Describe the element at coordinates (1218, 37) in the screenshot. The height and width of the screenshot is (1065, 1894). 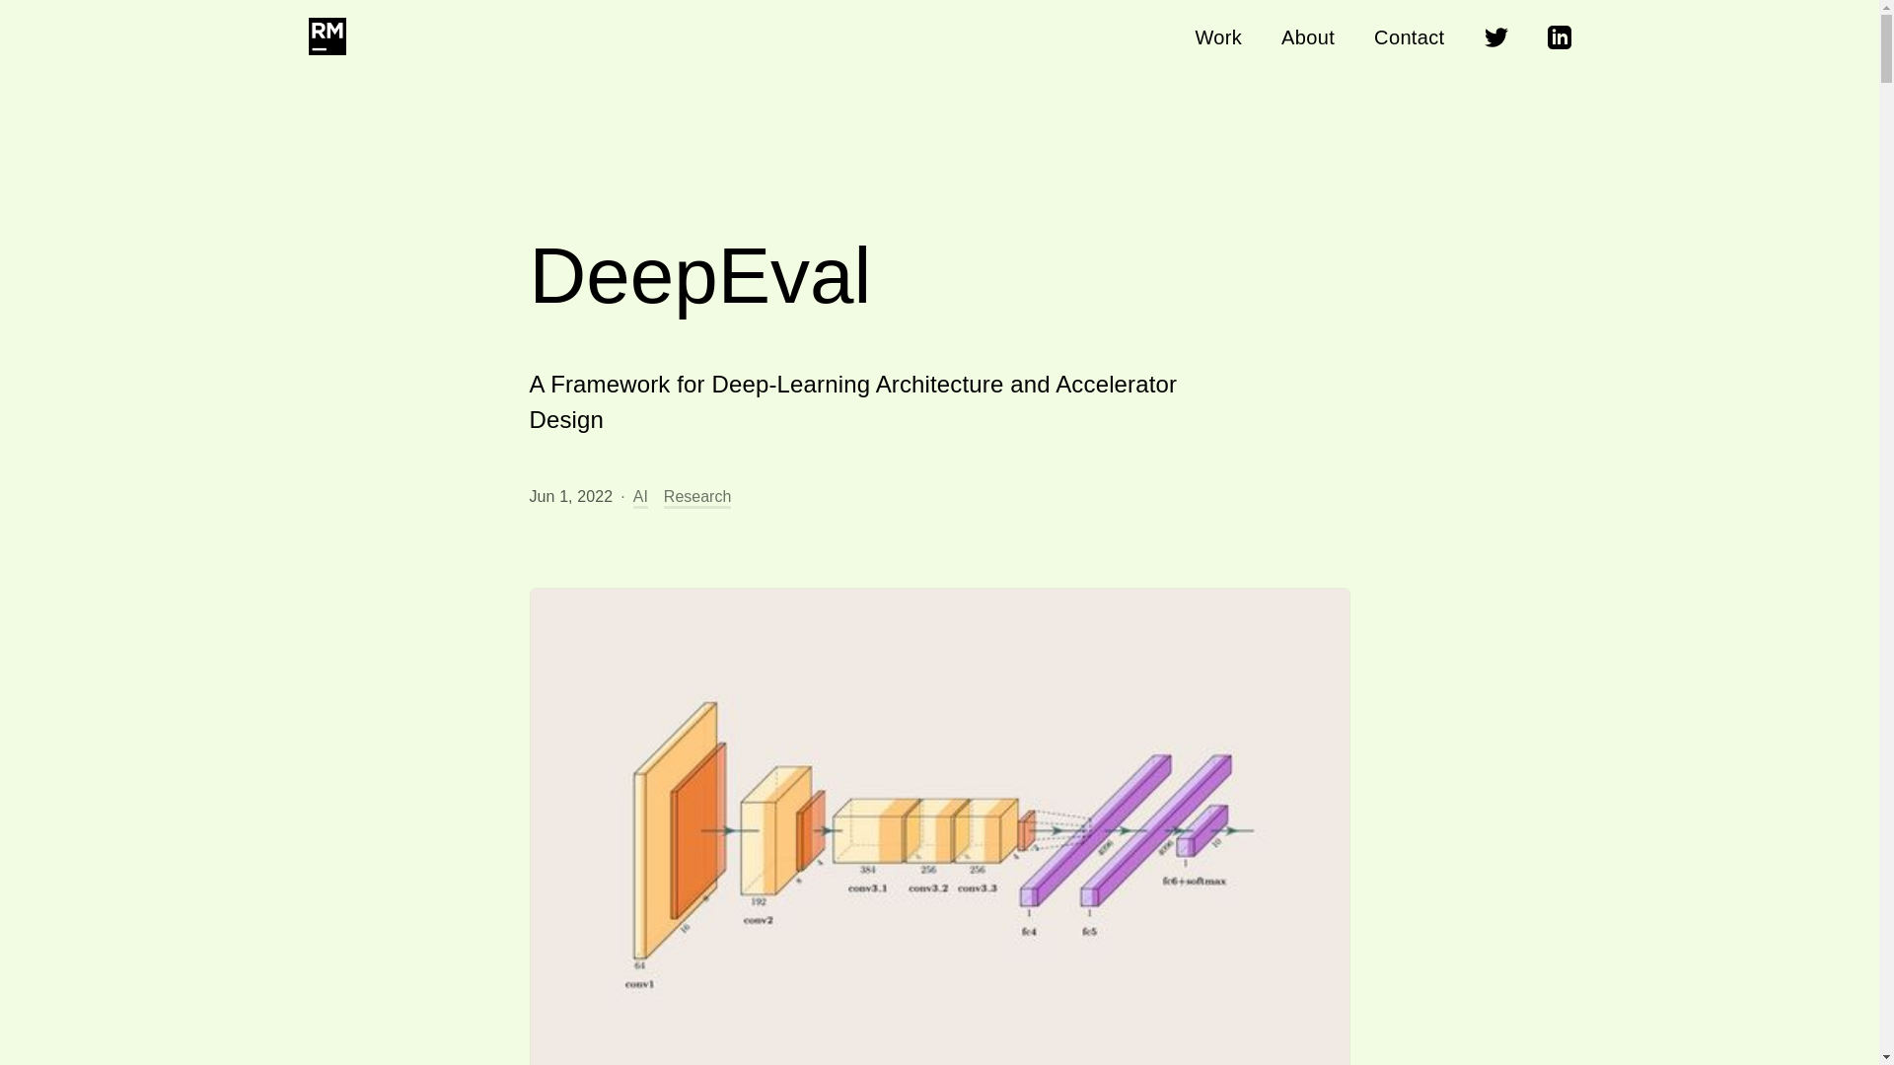
I see `Work` at that location.